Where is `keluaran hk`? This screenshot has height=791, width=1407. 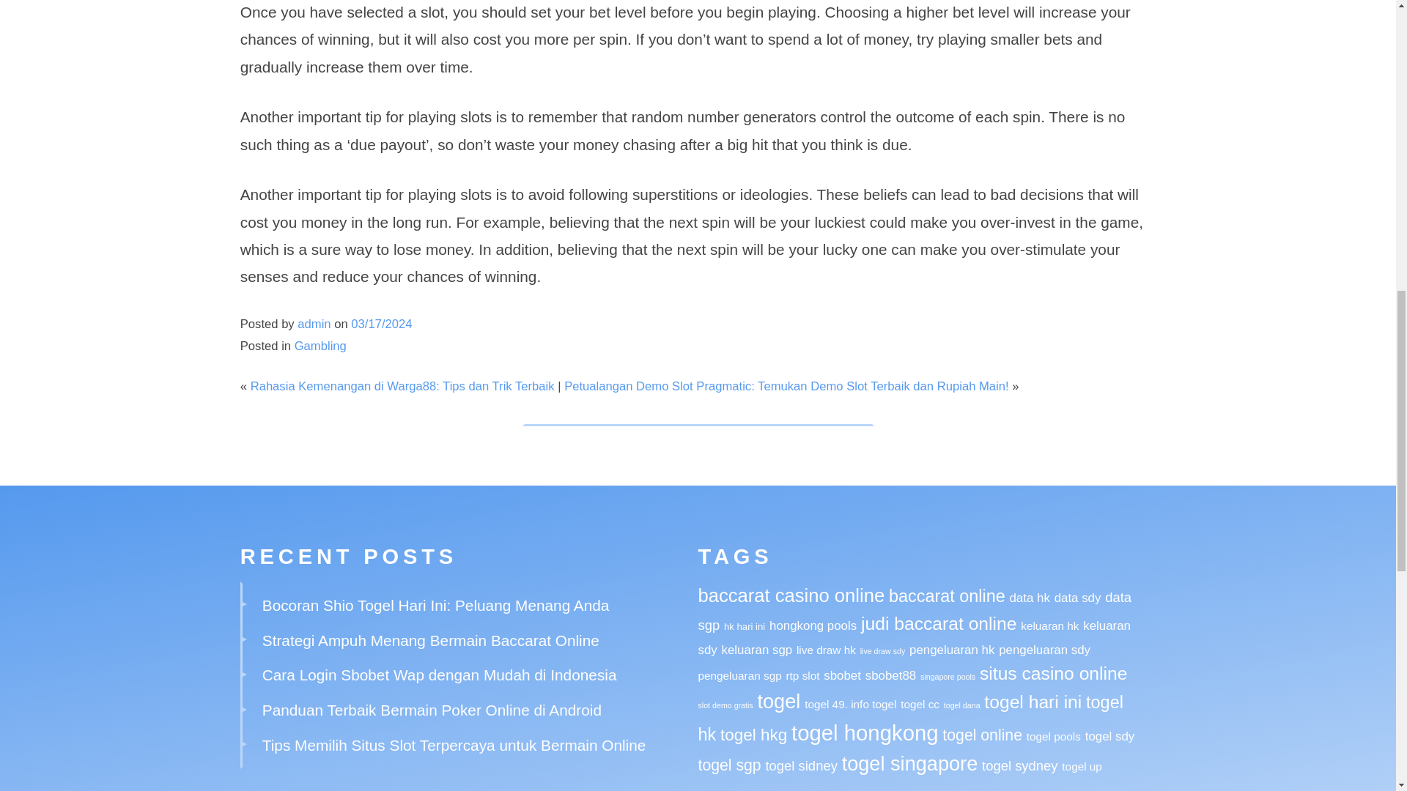
keluaran hk is located at coordinates (1049, 625).